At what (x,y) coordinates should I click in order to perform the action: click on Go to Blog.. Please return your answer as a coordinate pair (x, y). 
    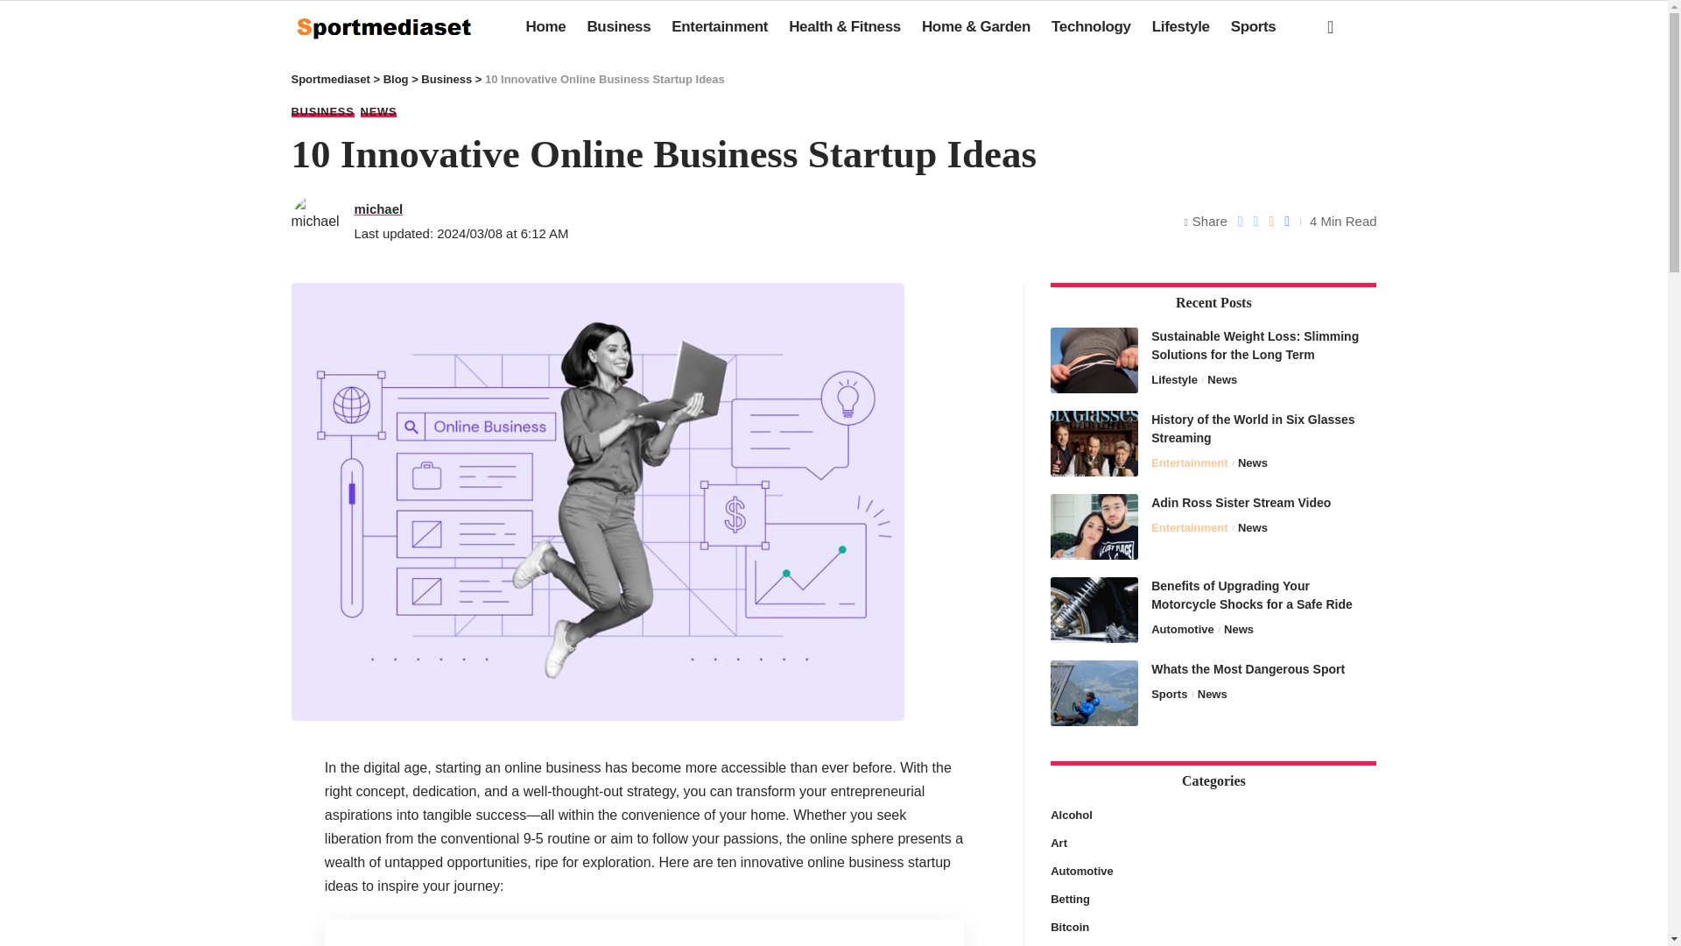
    Looking at the image, I should click on (396, 79).